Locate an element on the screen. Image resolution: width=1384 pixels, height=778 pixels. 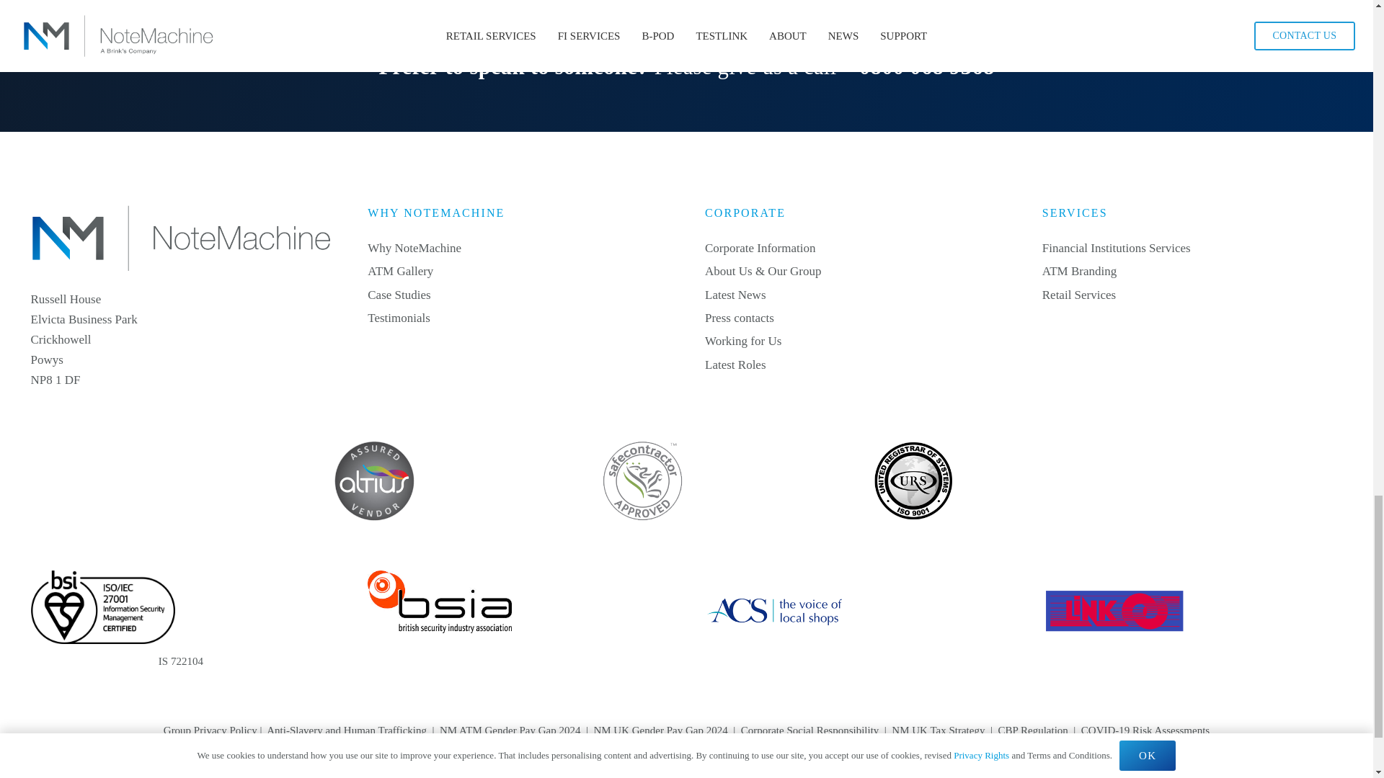
Case Studies is located at coordinates (399, 295).